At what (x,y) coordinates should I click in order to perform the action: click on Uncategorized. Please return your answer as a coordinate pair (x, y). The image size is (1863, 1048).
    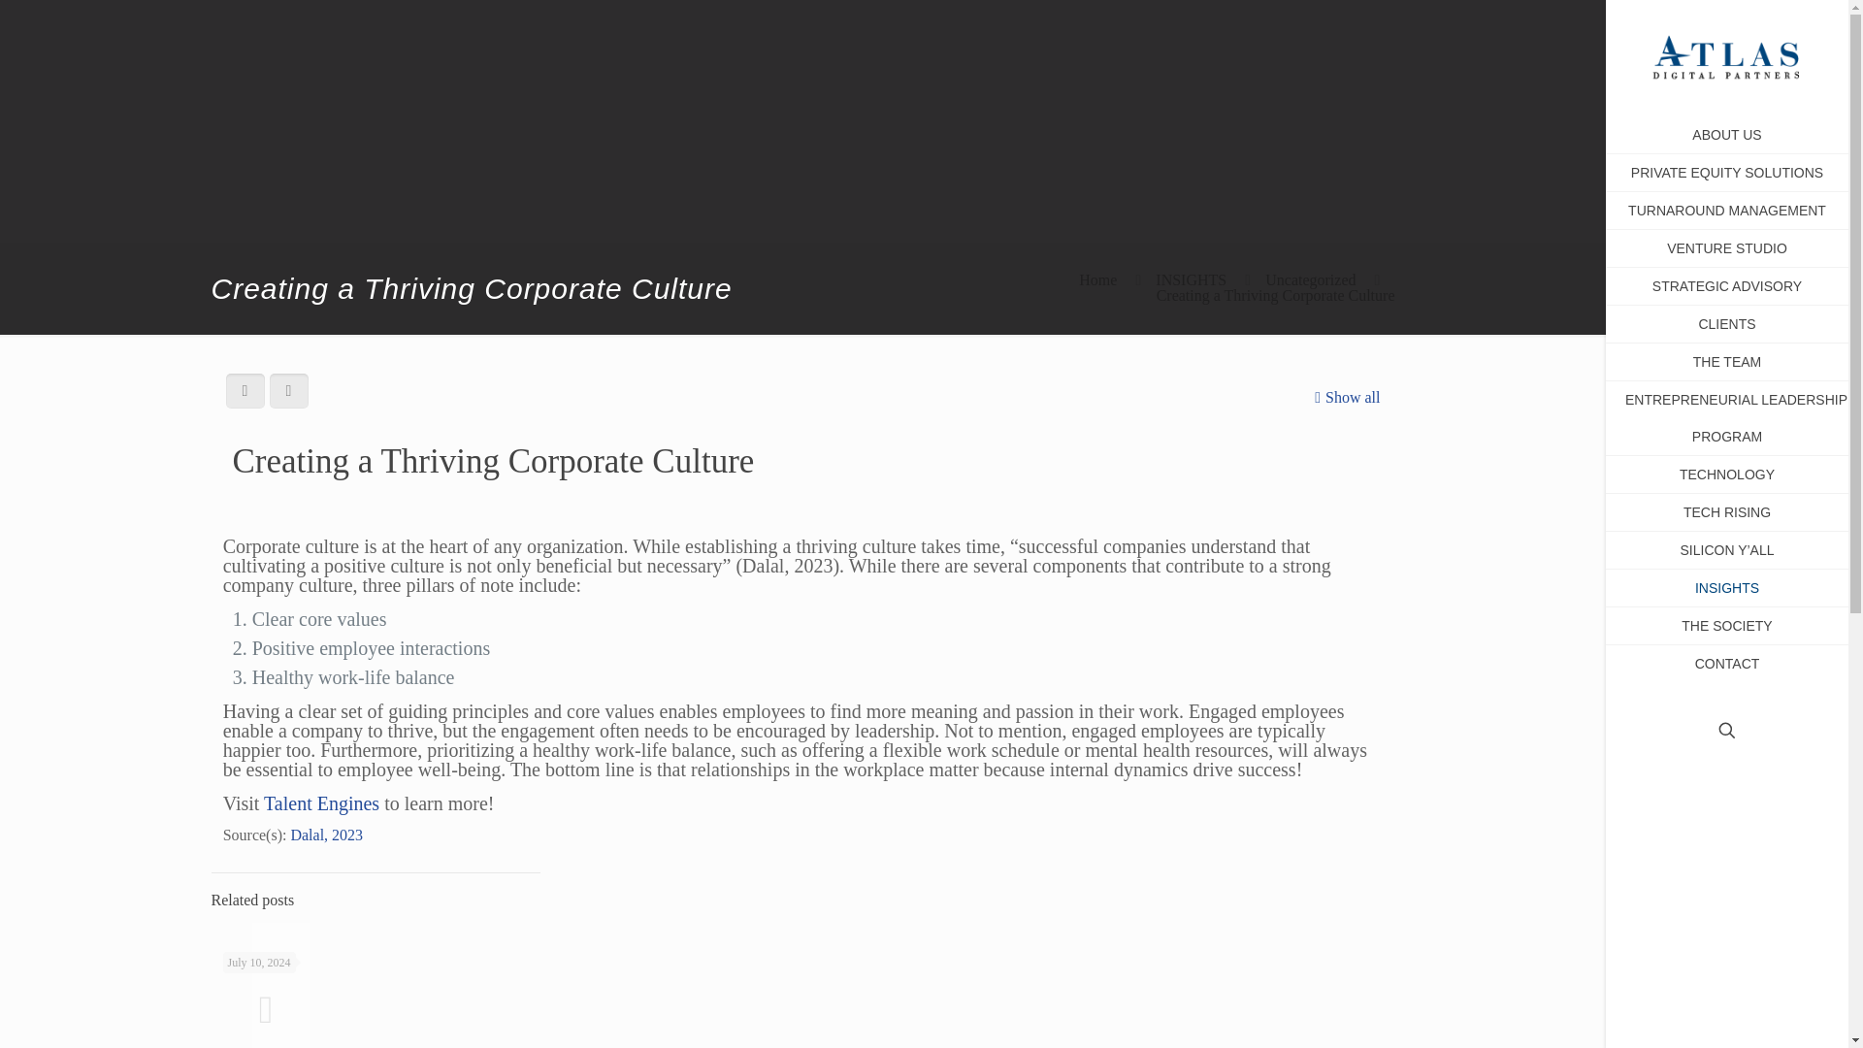
    Looking at the image, I should click on (1310, 279).